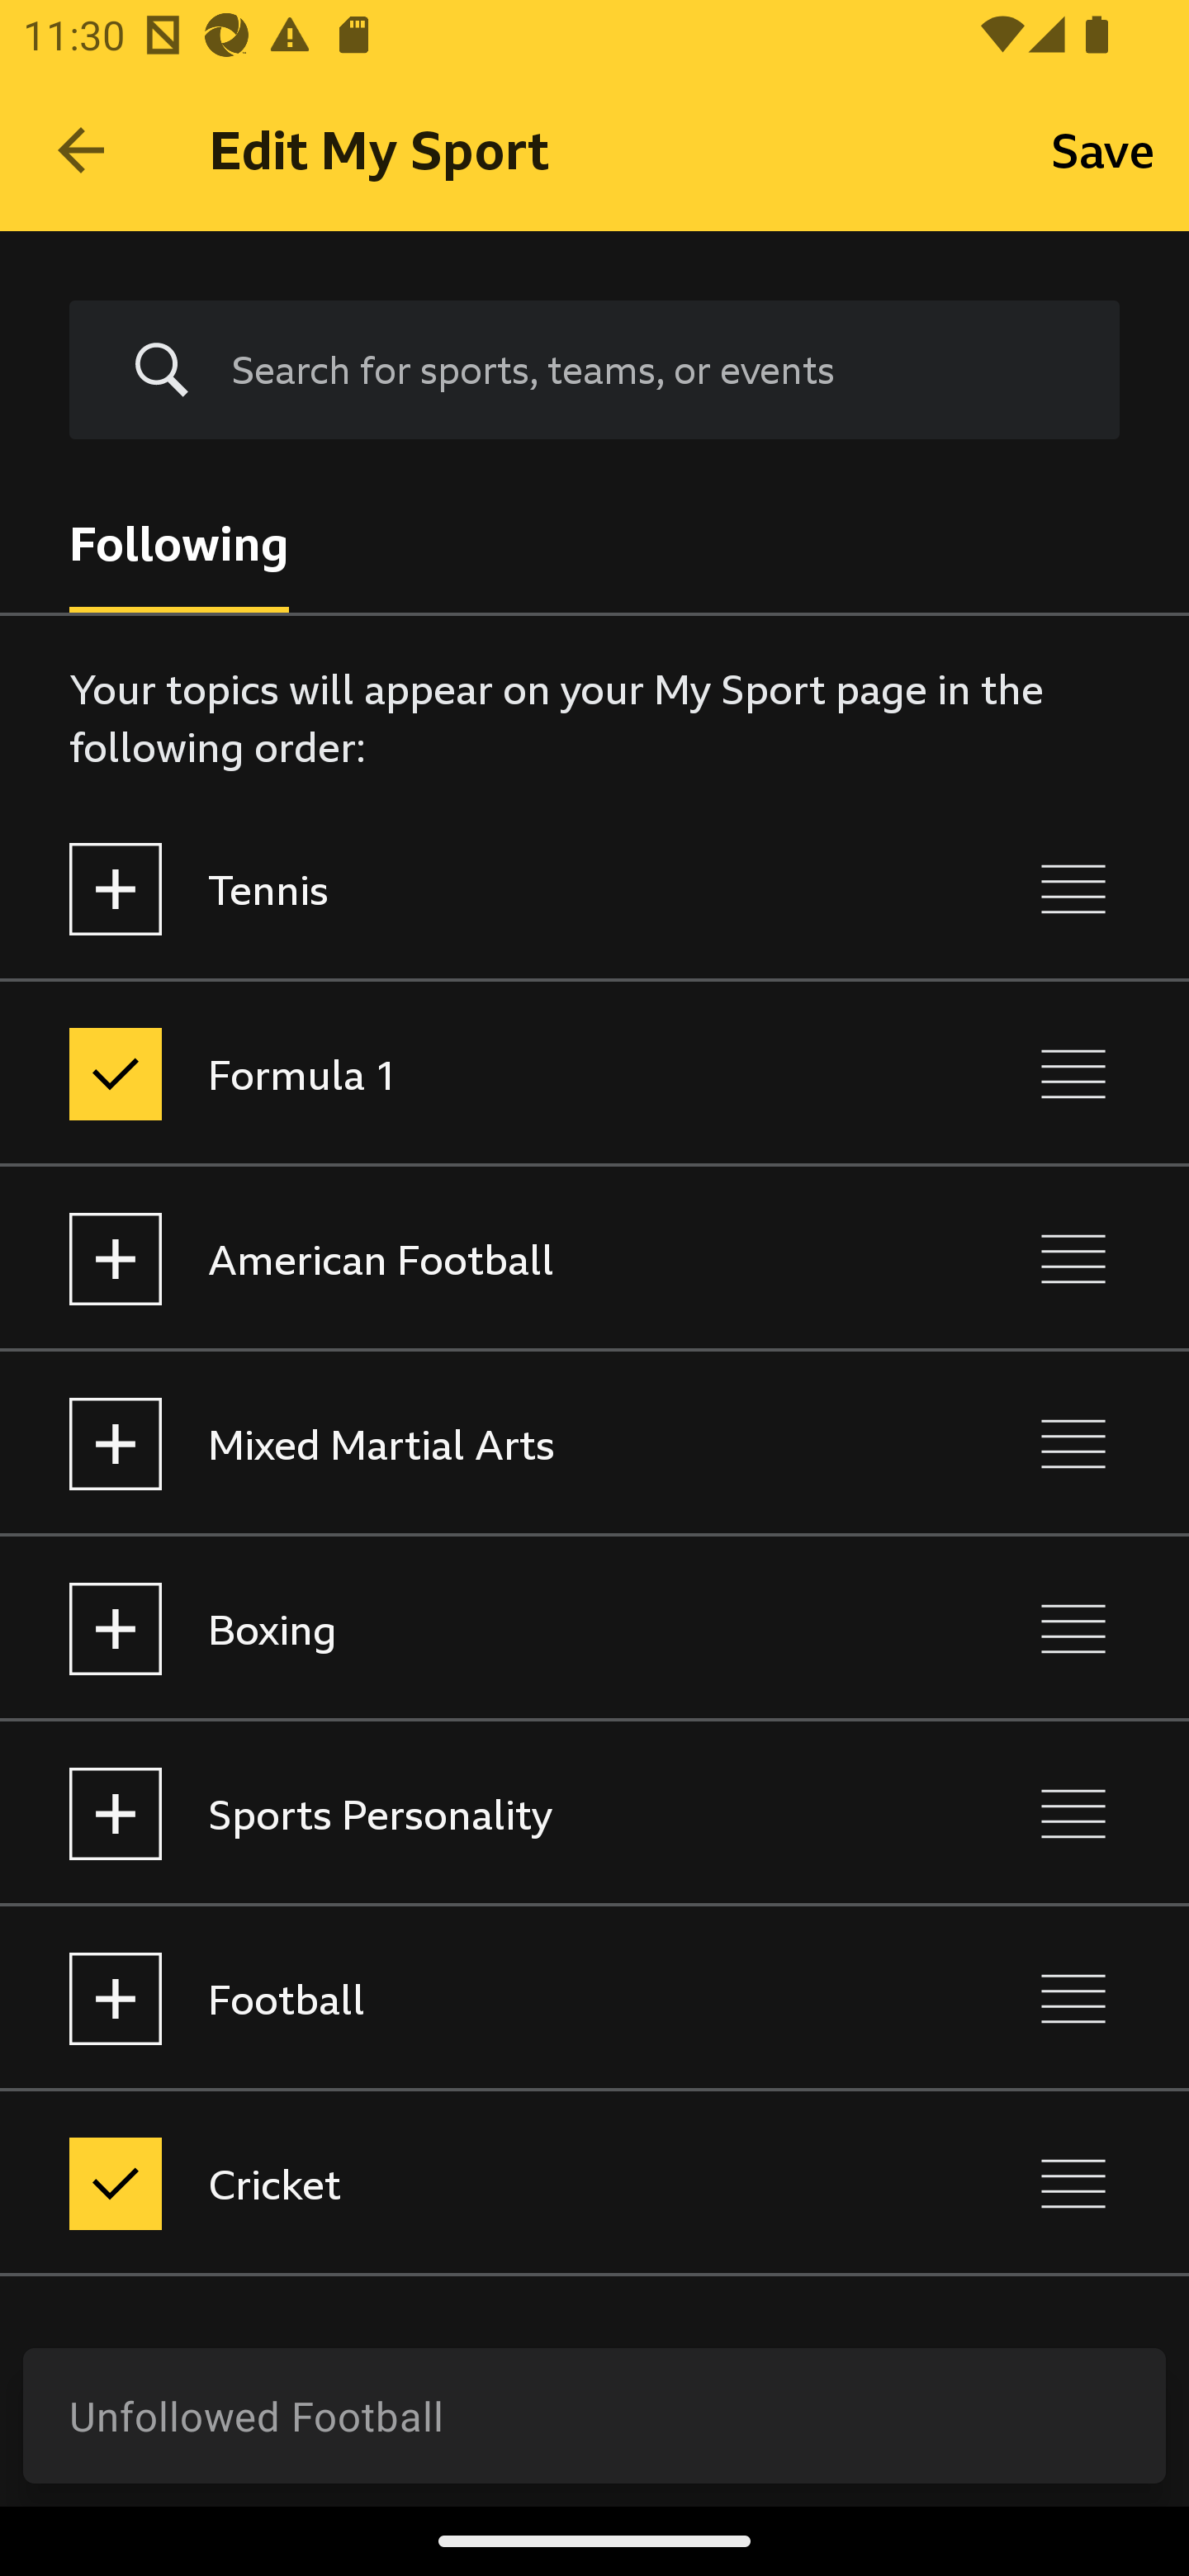 This screenshot has height=2576, width=1189. Describe the element at coordinates (456, 2185) in the screenshot. I see `Cricket` at that location.